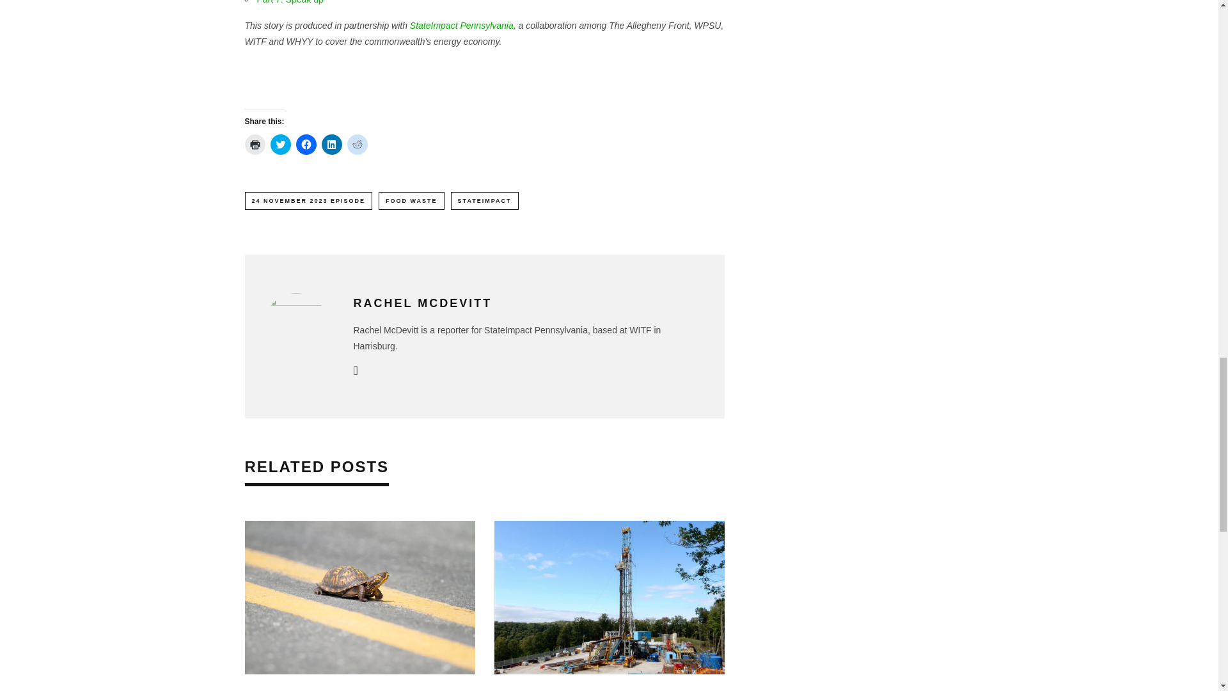 The width and height of the screenshot is (1228, 691). What do you see at coordinates (357, 144) in the screenshot?
I see `Click to share on Reddit` at bounding box center [357, 144].